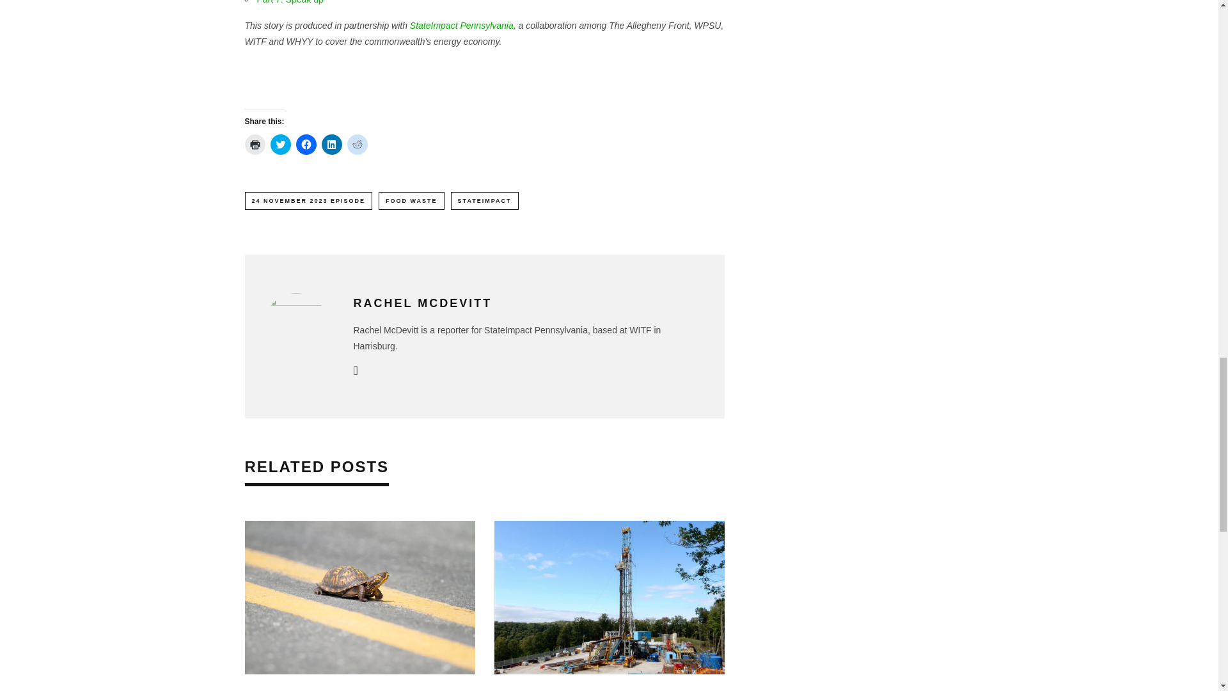 The width and height of the screenshot is (1228, 691). What do you see at coordinates (357, 144) in the screenshot?
I see `Click to share on Reddit` at bounding box center [357, 144].